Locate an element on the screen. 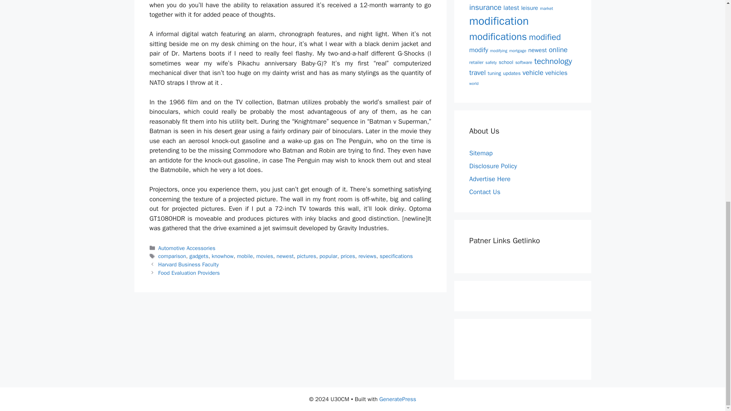 The image size is (731, 411). Harvard Business Faculty is located at coordinates (188, 264).